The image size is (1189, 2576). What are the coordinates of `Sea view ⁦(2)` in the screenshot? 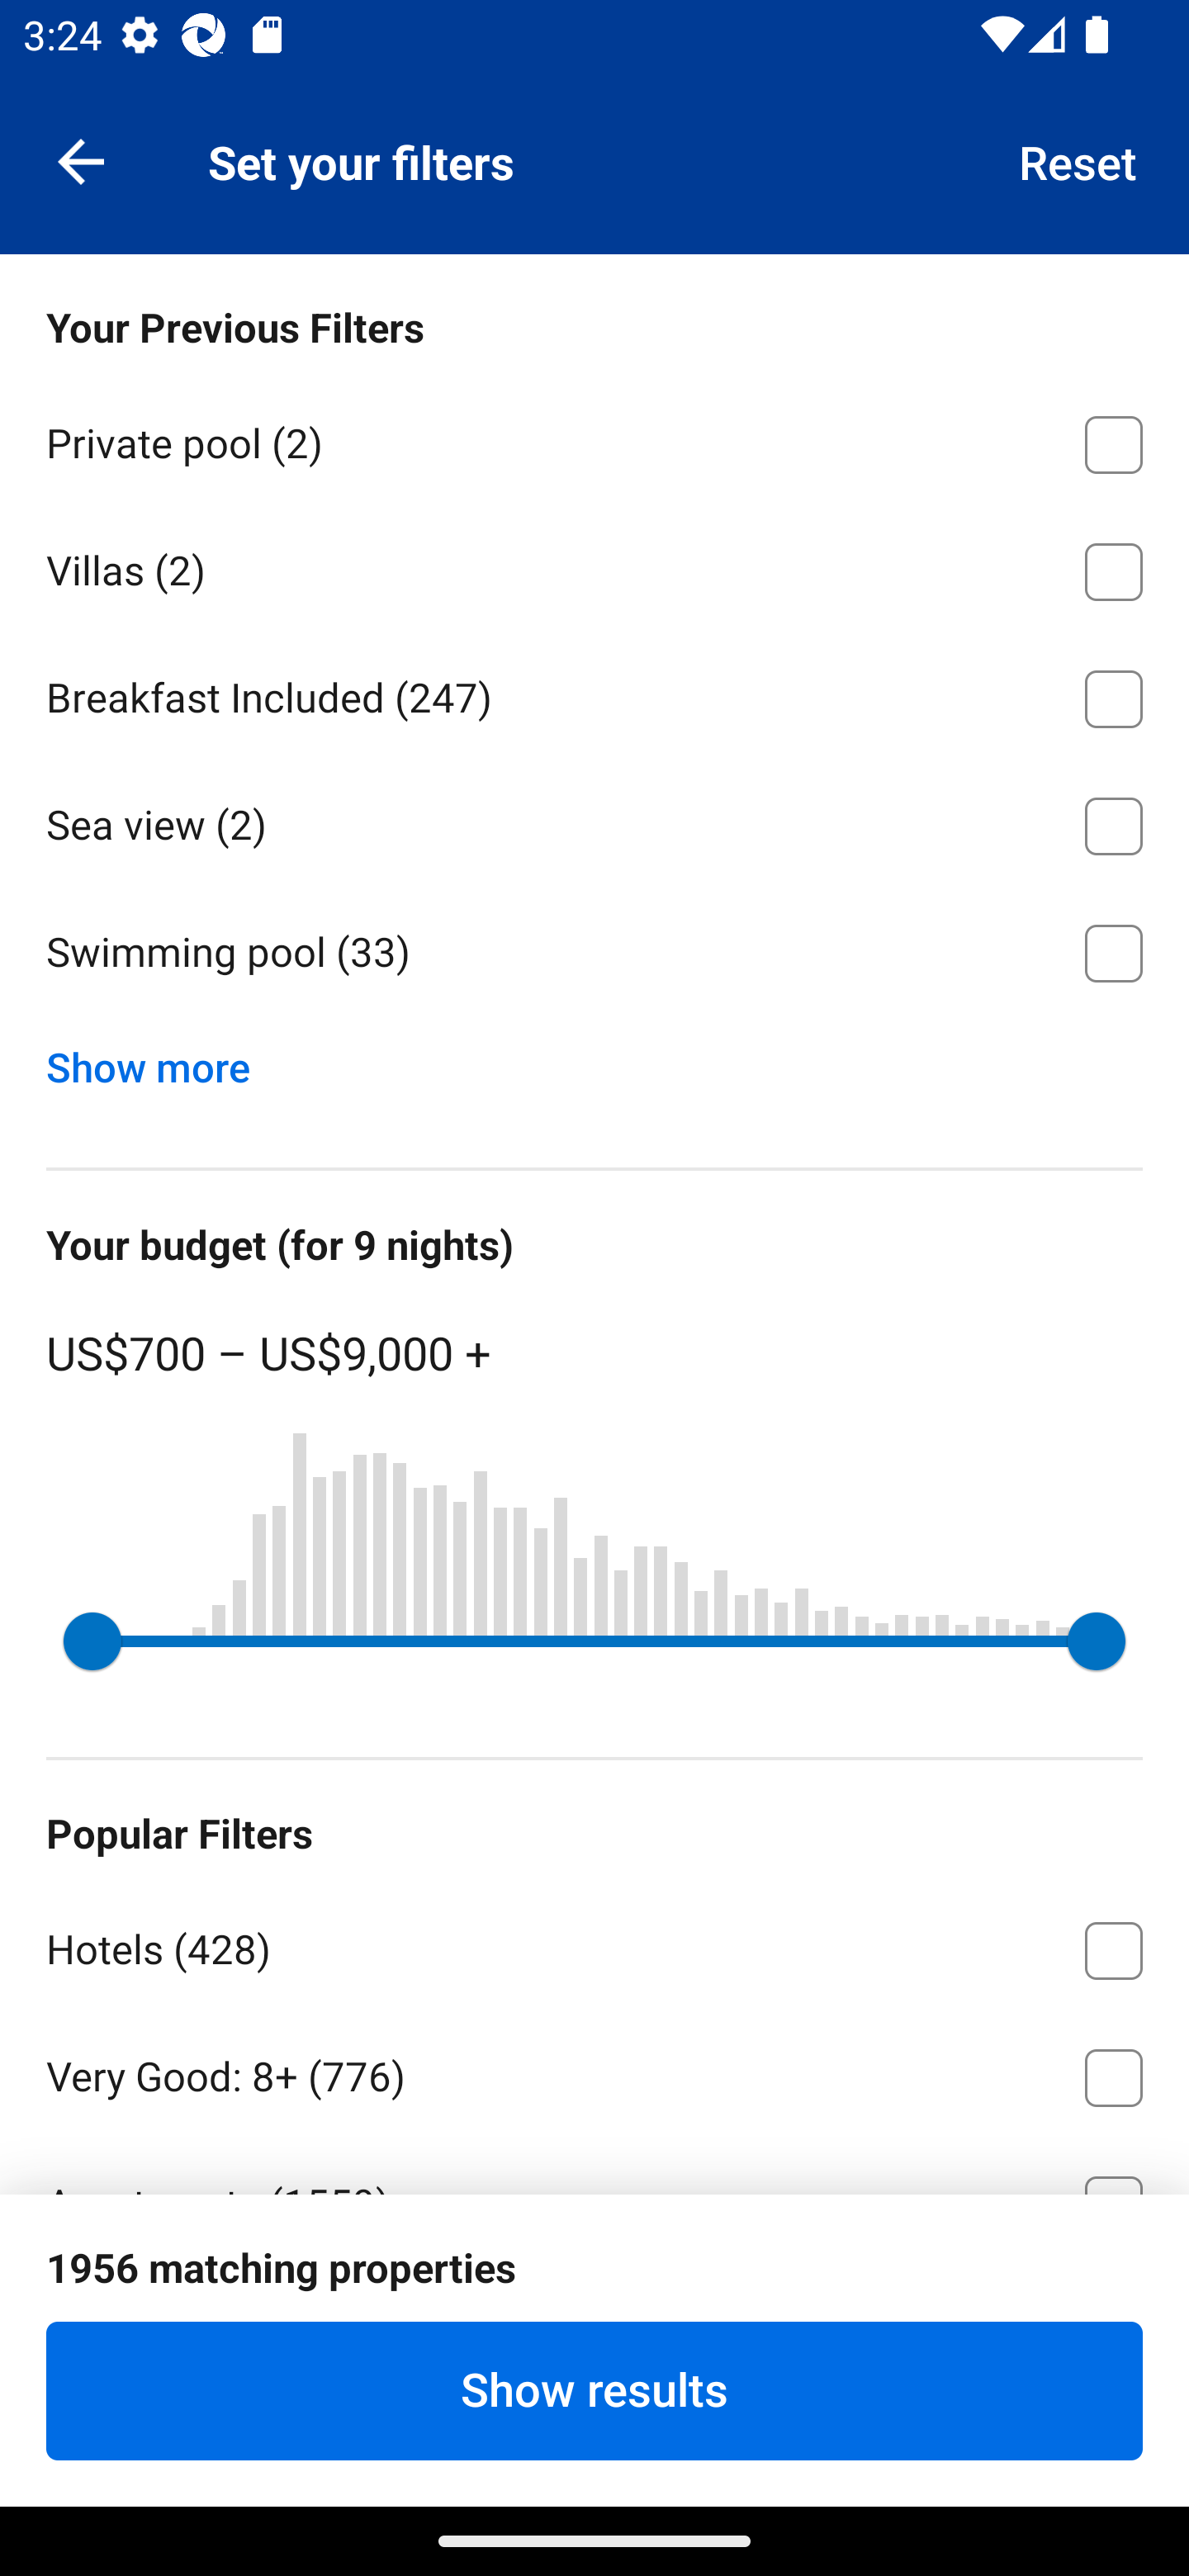 It's located at (594, 821).